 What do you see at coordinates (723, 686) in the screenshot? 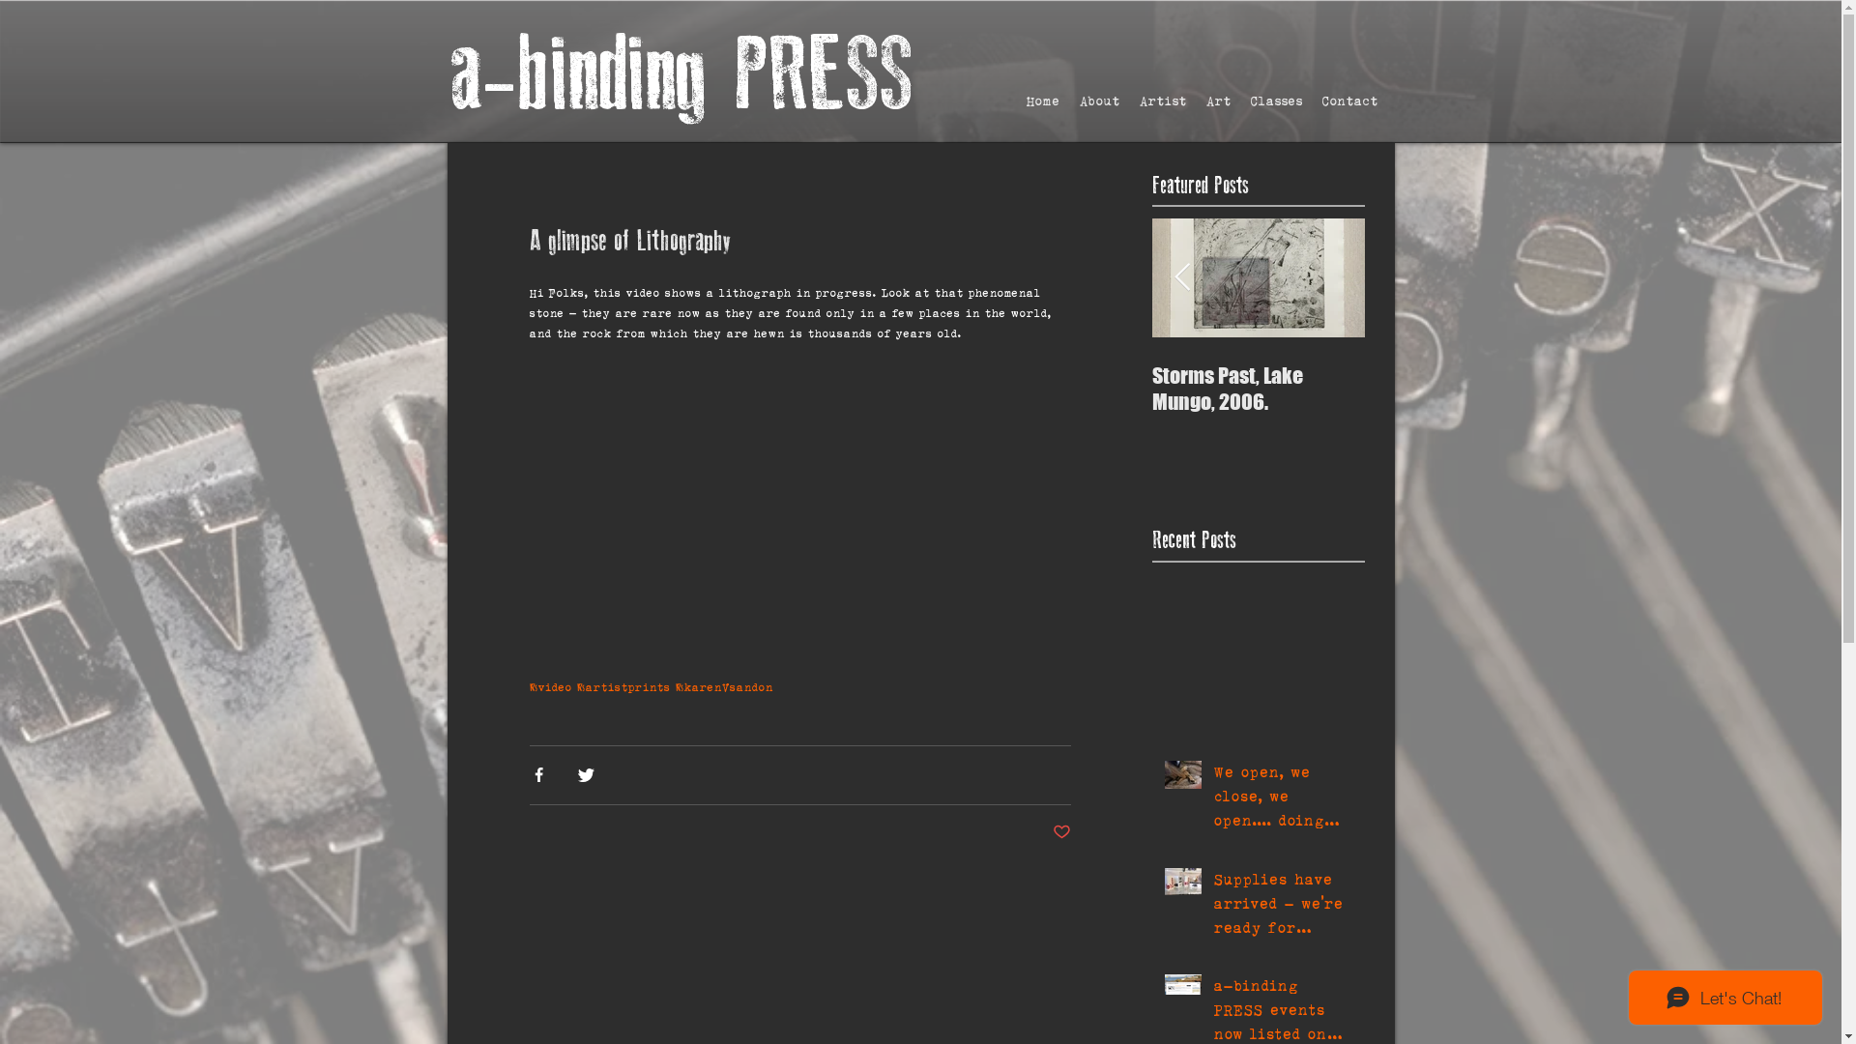
I see `#karenVsandon` at bounding box center [723, 686].